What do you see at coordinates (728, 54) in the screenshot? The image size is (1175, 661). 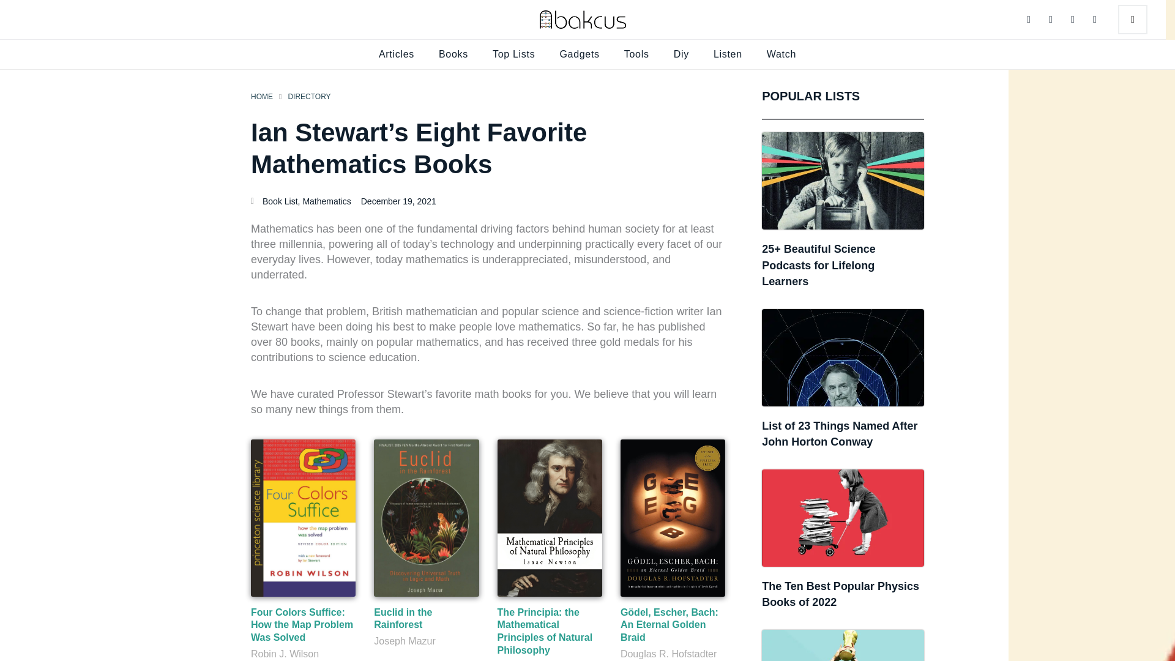 I see `Listen` at bounding box center [728, 54].